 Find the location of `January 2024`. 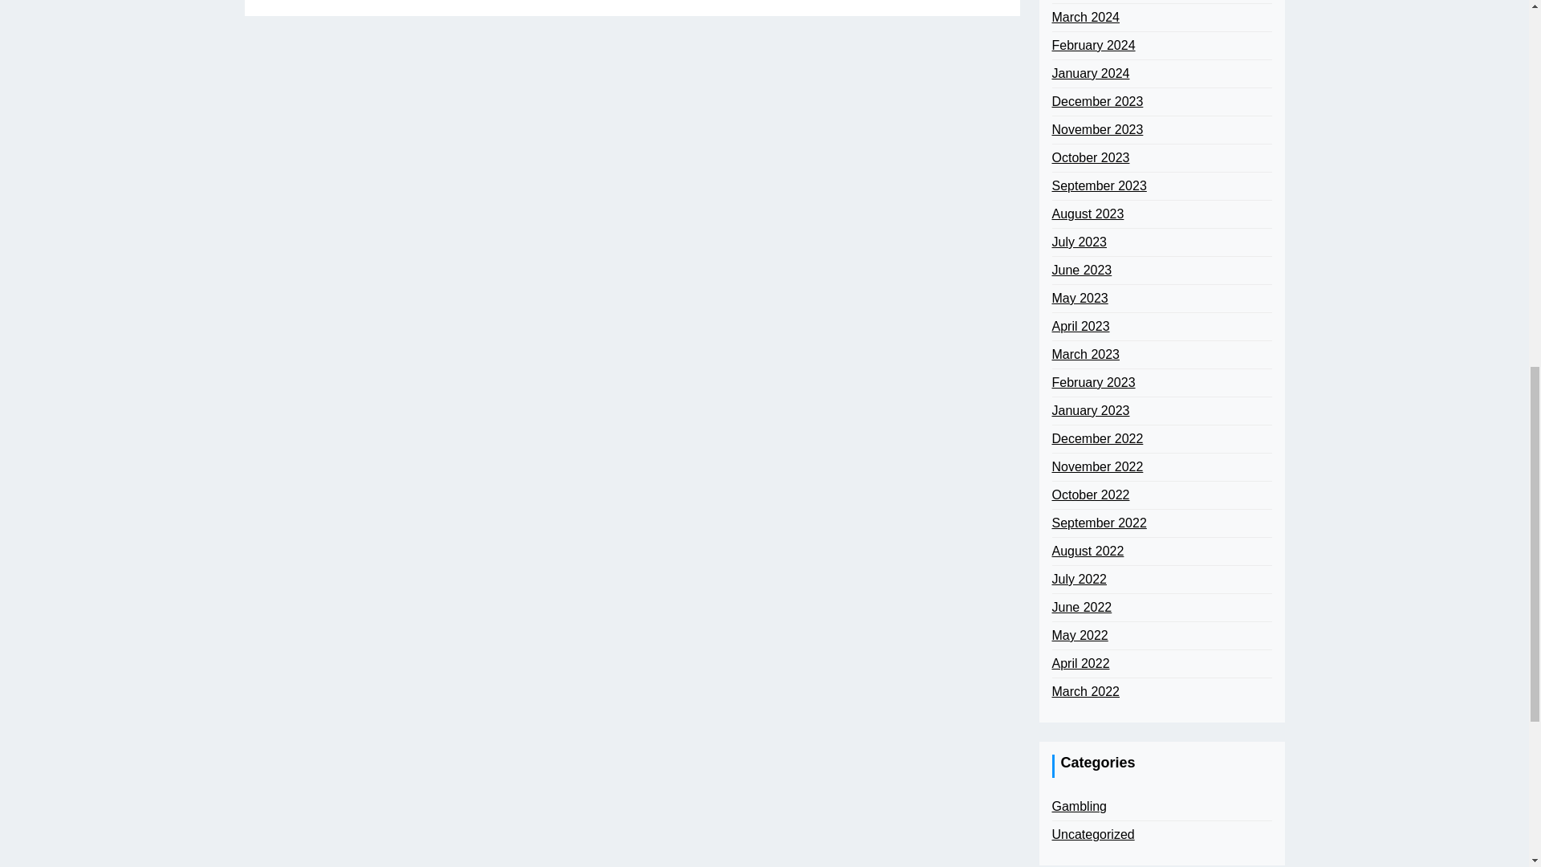

January 2024 is located at coordinates (1090, 73).